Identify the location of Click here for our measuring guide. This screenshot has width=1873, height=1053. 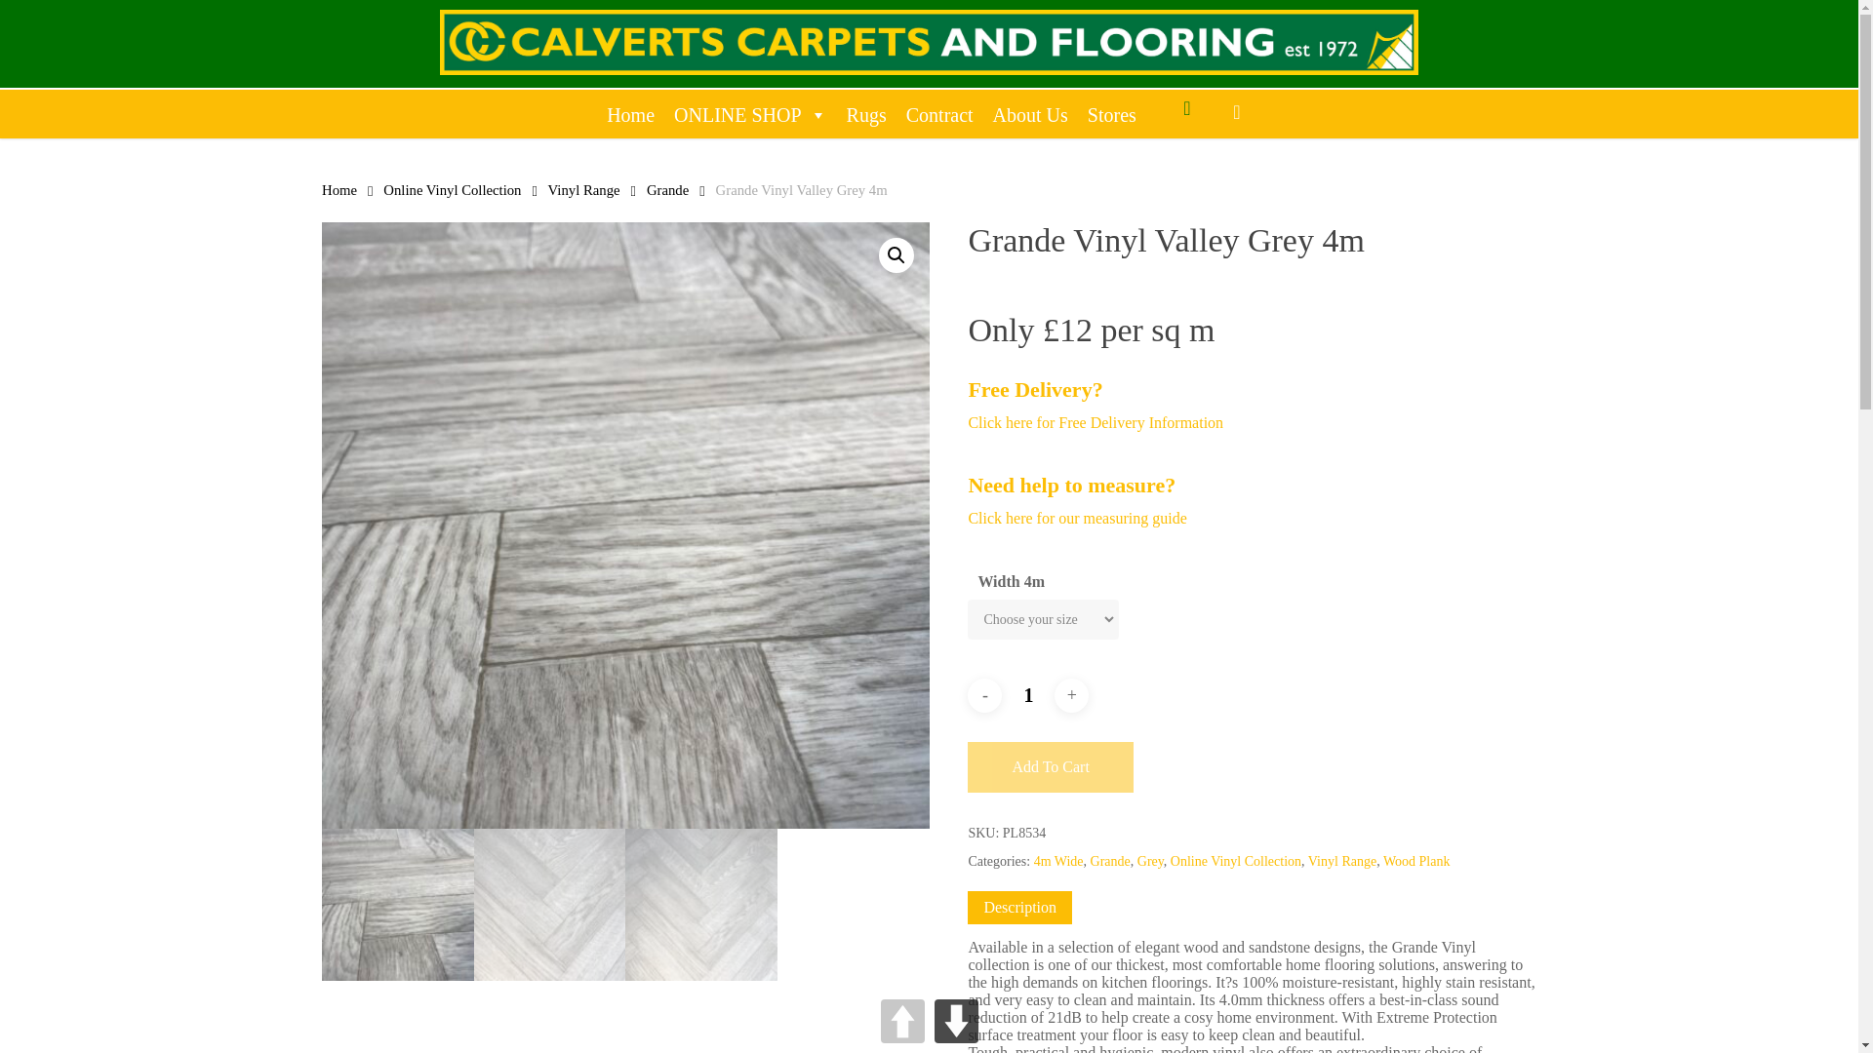
(1077, 518).